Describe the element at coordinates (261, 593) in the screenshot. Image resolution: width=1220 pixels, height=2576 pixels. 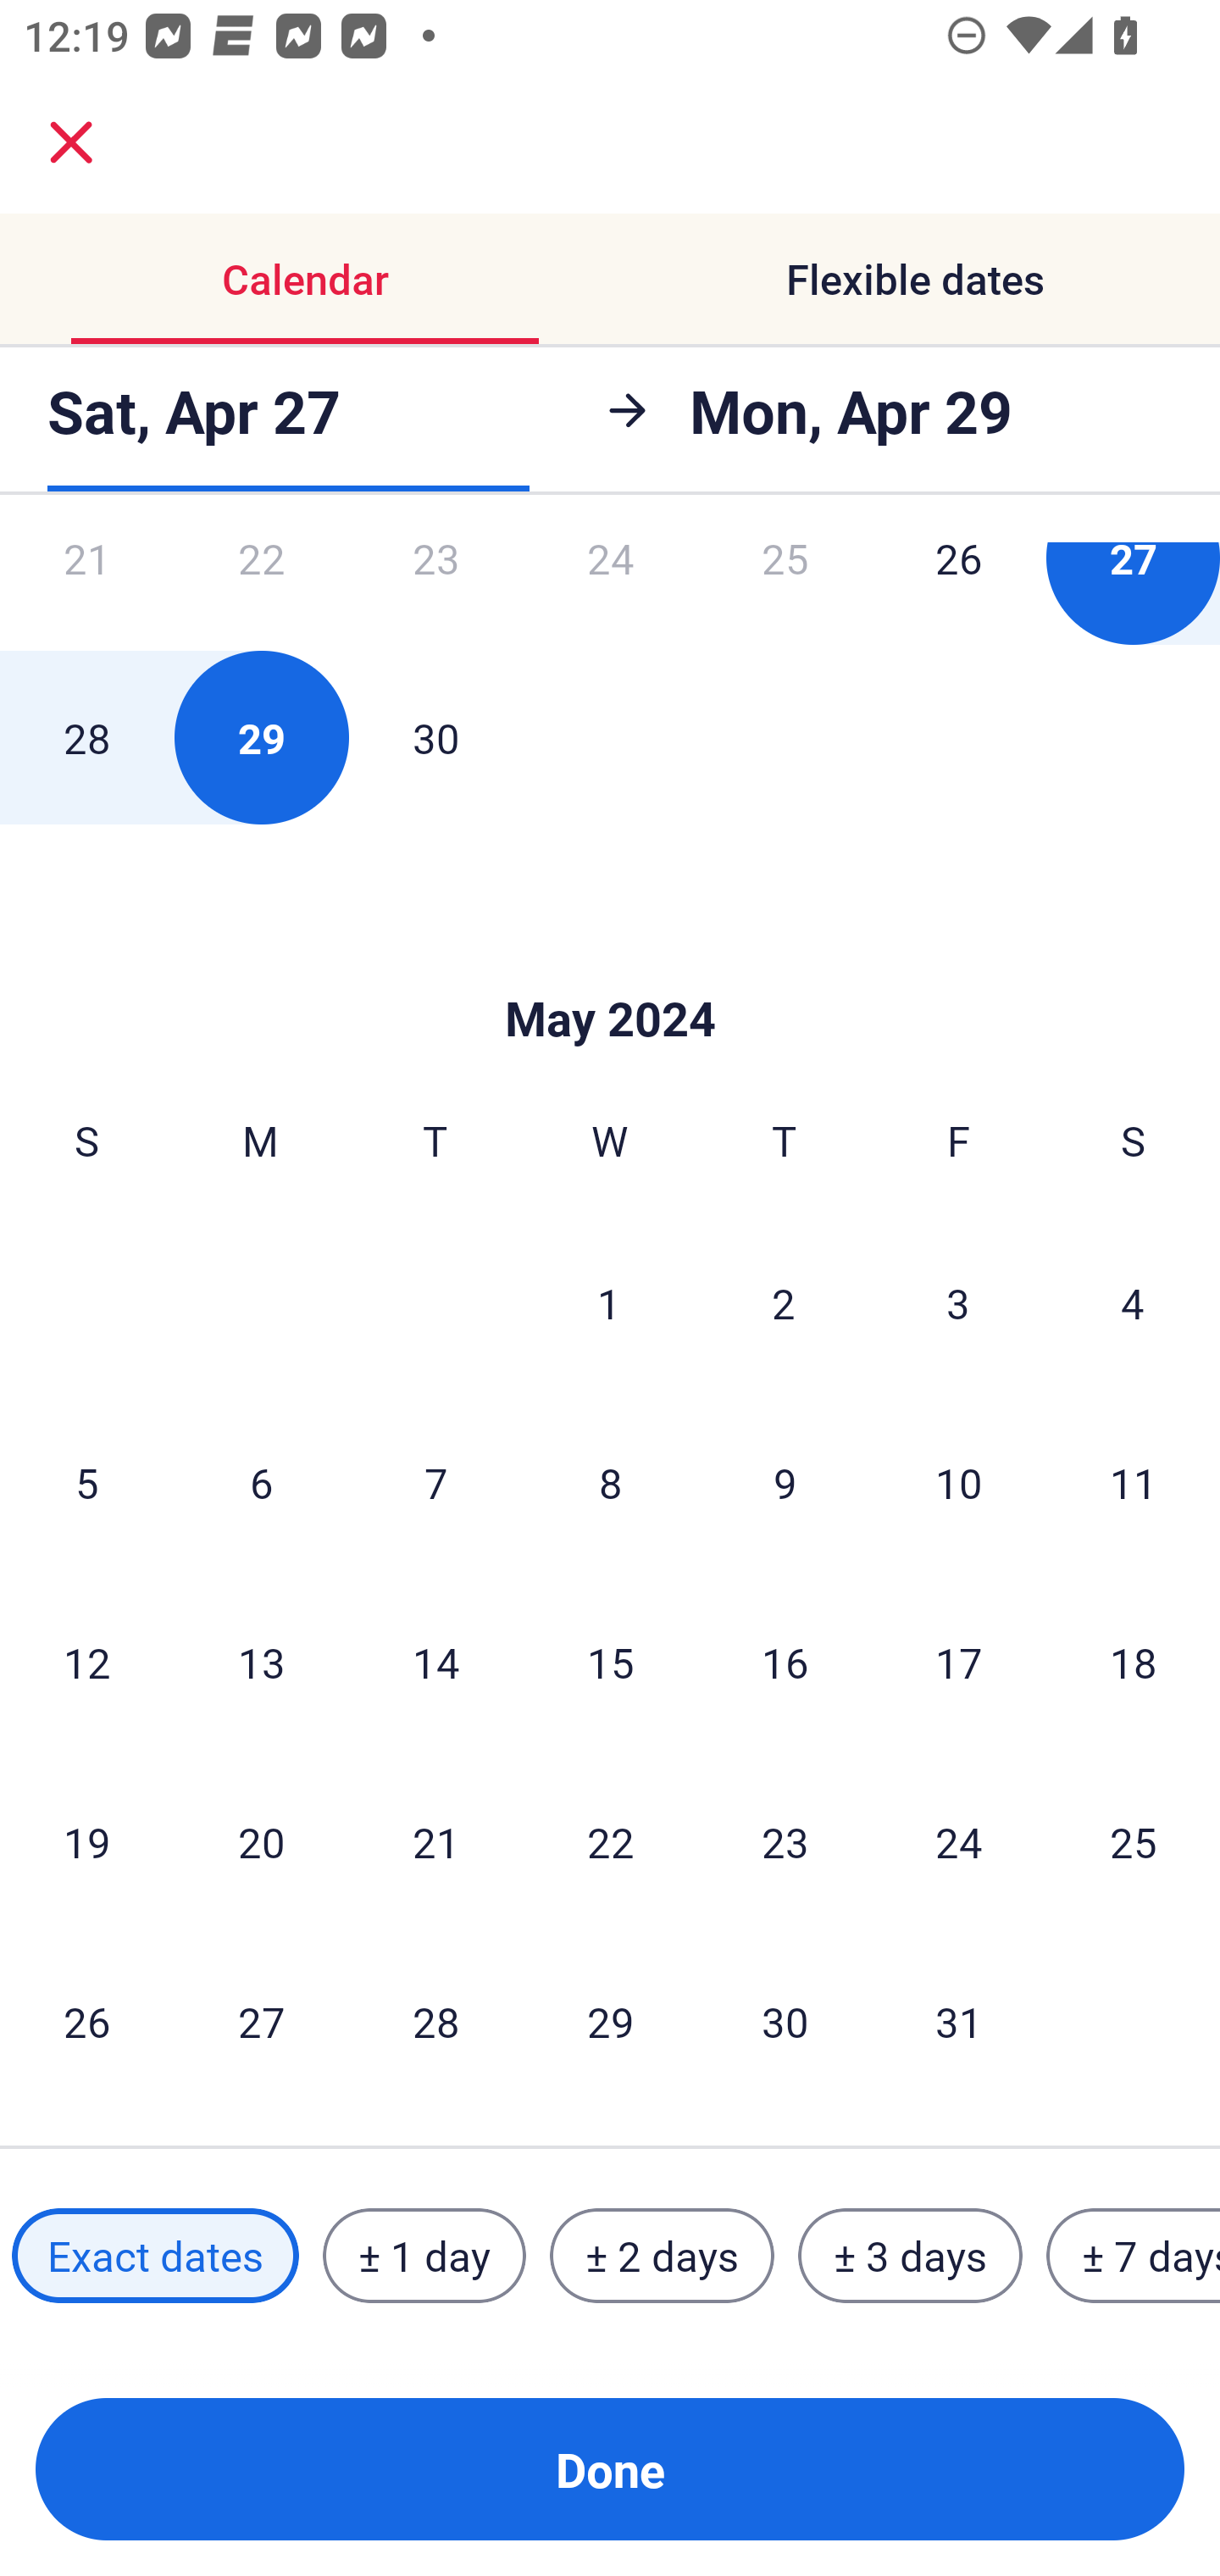
I see `22 Monday, April 22, 2024` at that location.